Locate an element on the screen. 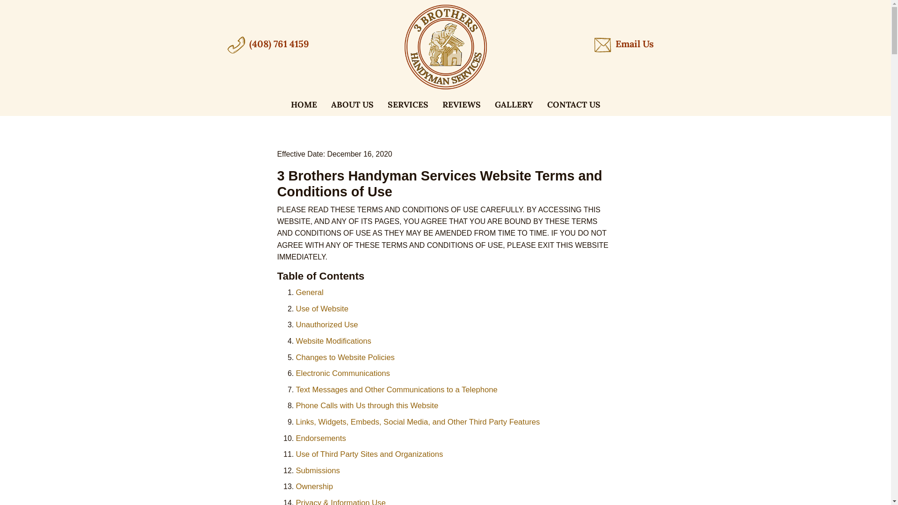  Phone Calls with Us through this Website is located at coordinates (367, 407).